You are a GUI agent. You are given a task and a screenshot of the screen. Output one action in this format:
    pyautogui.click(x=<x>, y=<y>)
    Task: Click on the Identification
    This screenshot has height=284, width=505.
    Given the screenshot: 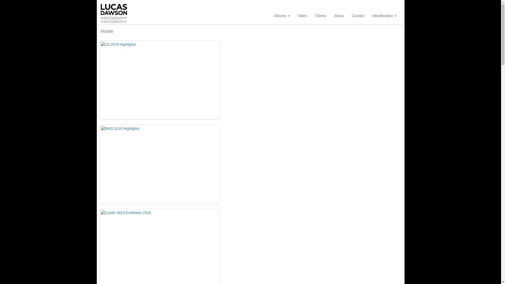 What is the action you would take?
    pyautogui.click(x=385, y=16)
    